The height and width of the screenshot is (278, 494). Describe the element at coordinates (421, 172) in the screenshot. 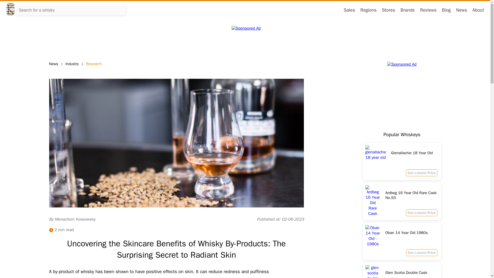

I see `Regions` at that location.